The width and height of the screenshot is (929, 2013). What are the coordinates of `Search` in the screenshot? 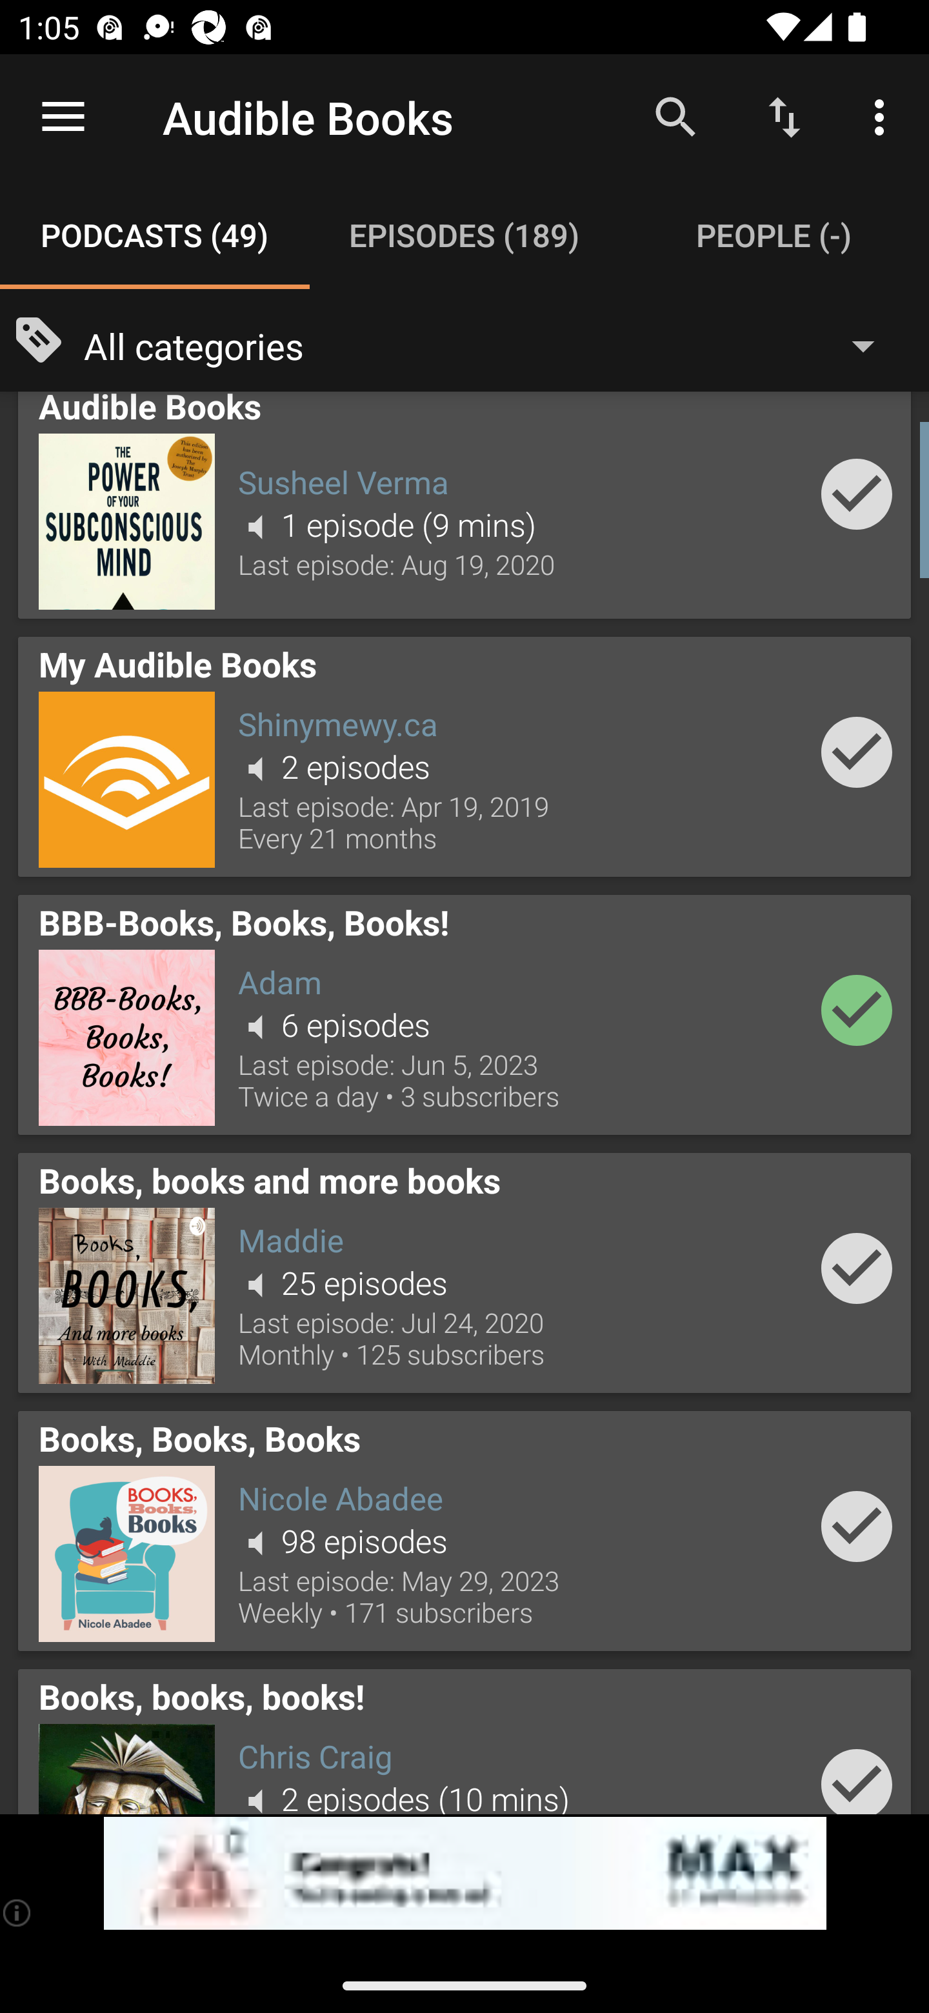 It's located at (675, 116).